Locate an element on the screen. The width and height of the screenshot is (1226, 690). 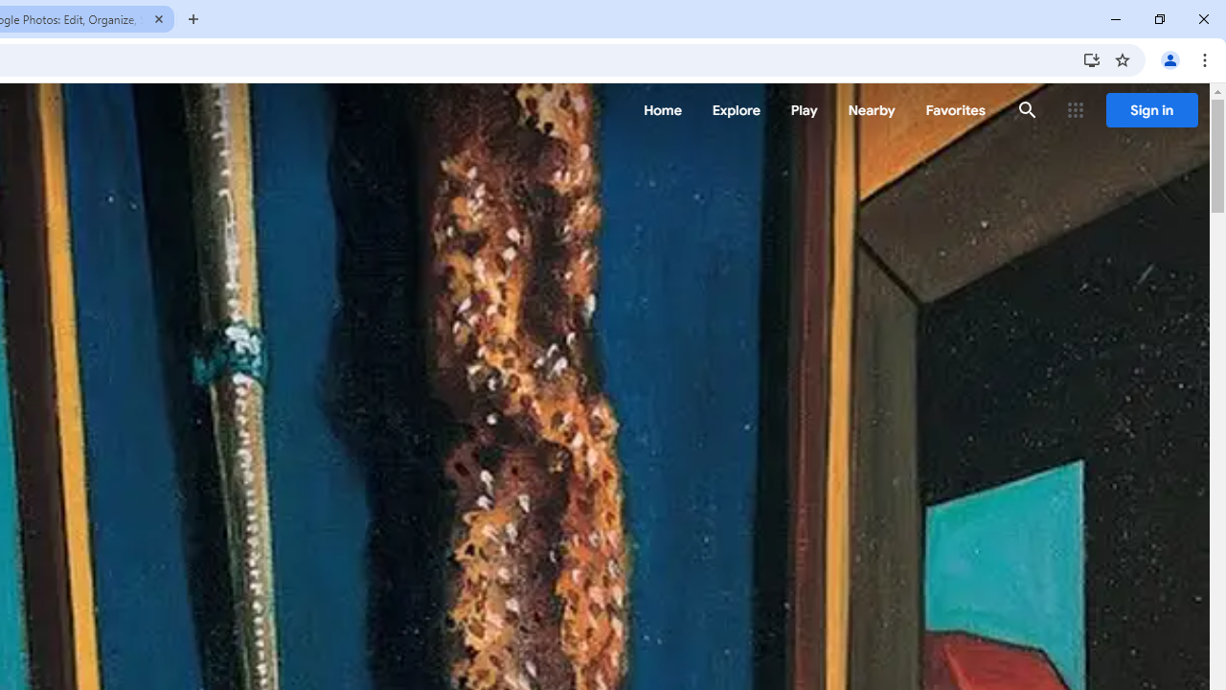
Home is located at coordinates (663, 110).